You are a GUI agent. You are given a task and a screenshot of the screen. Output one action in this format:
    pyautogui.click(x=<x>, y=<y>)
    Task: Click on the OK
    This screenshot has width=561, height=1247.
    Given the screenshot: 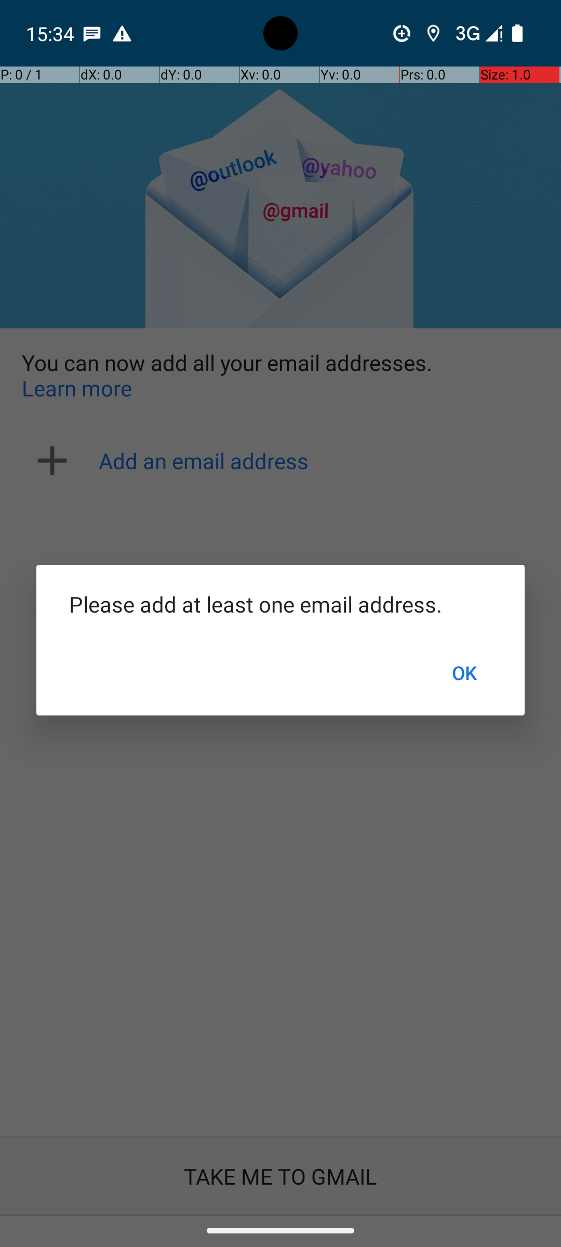 What is the action you would take?
    pyautogui.click(x=464, y=673)
    